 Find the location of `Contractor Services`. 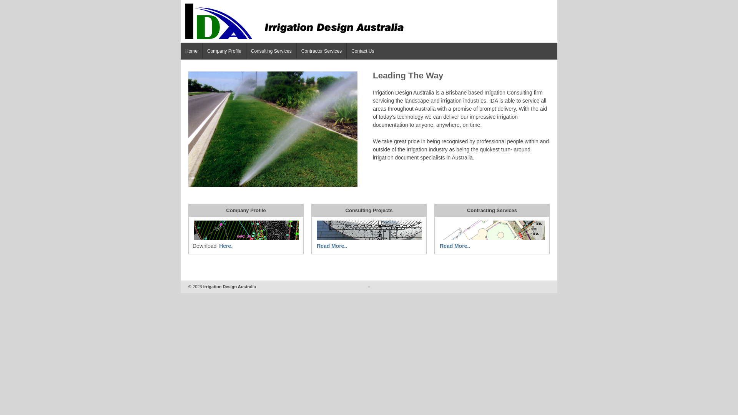

Contractor Services is located at coordinates (321, 51).